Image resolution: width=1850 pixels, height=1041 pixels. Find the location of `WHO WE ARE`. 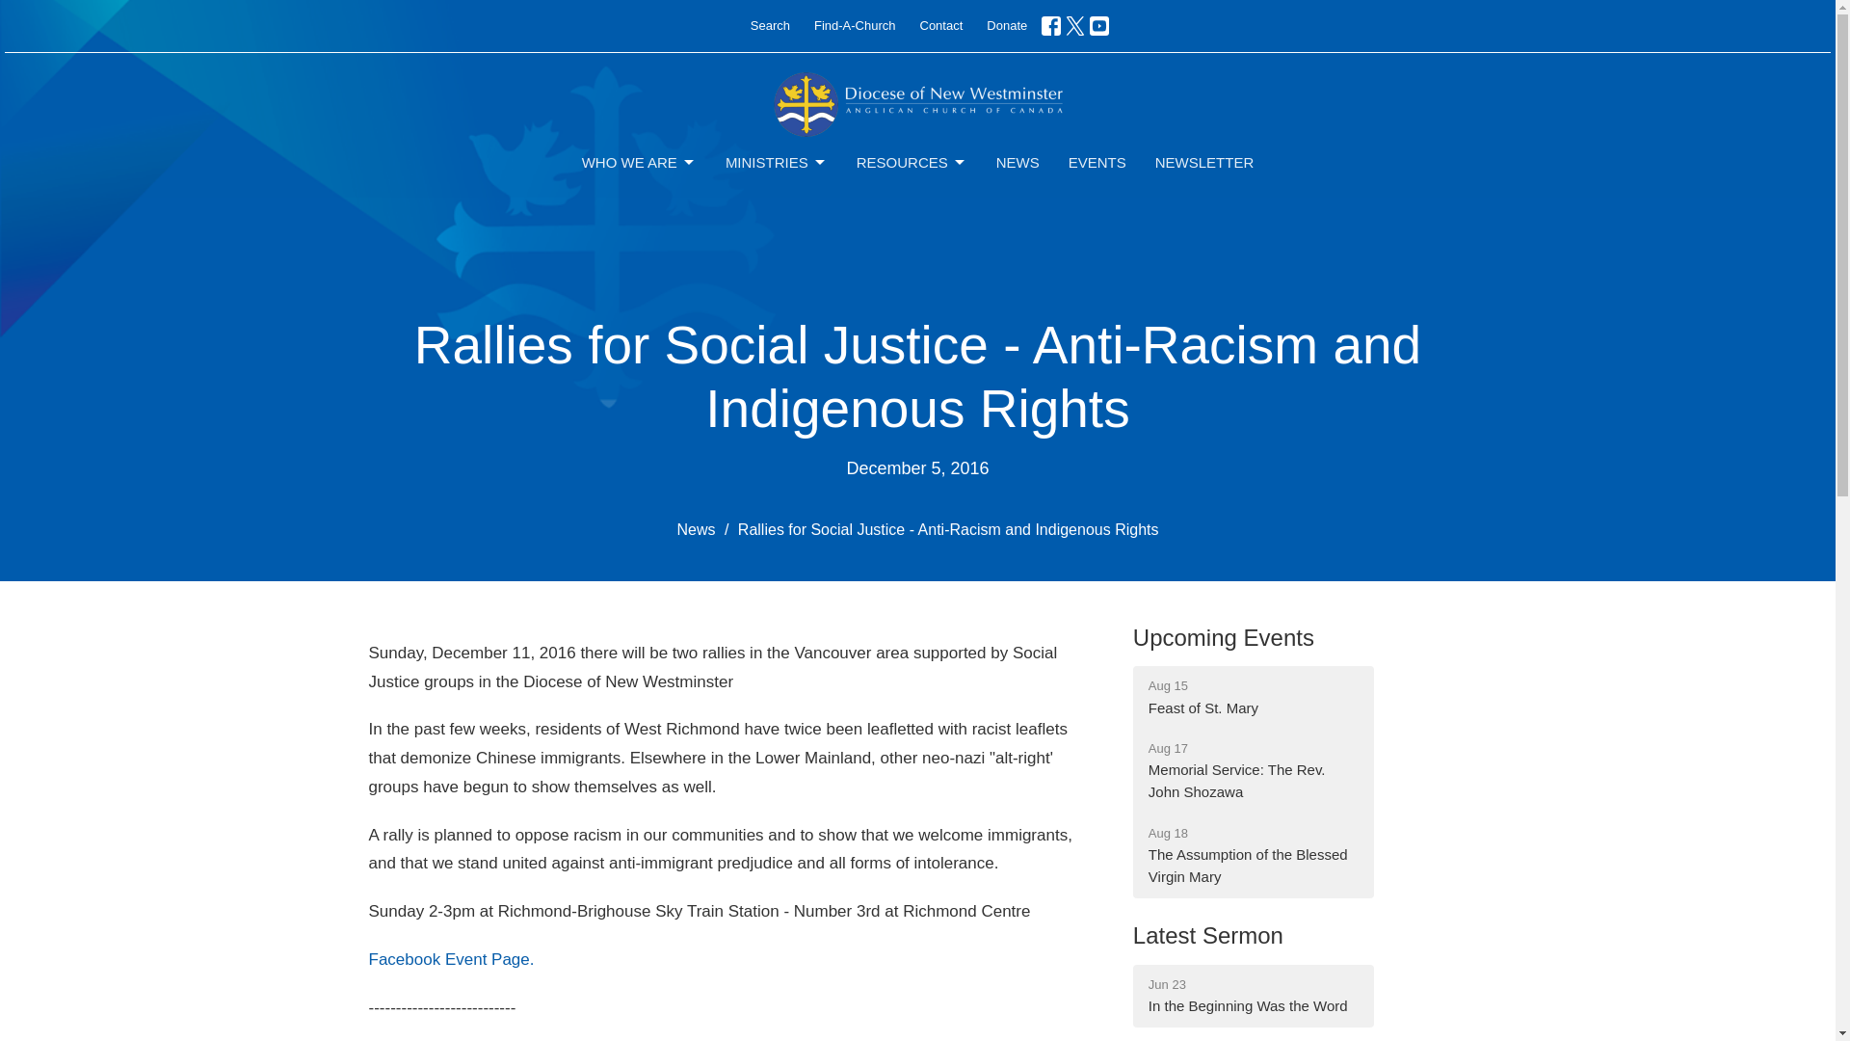

WHO WE ARE is located at coordinates (640, 162).